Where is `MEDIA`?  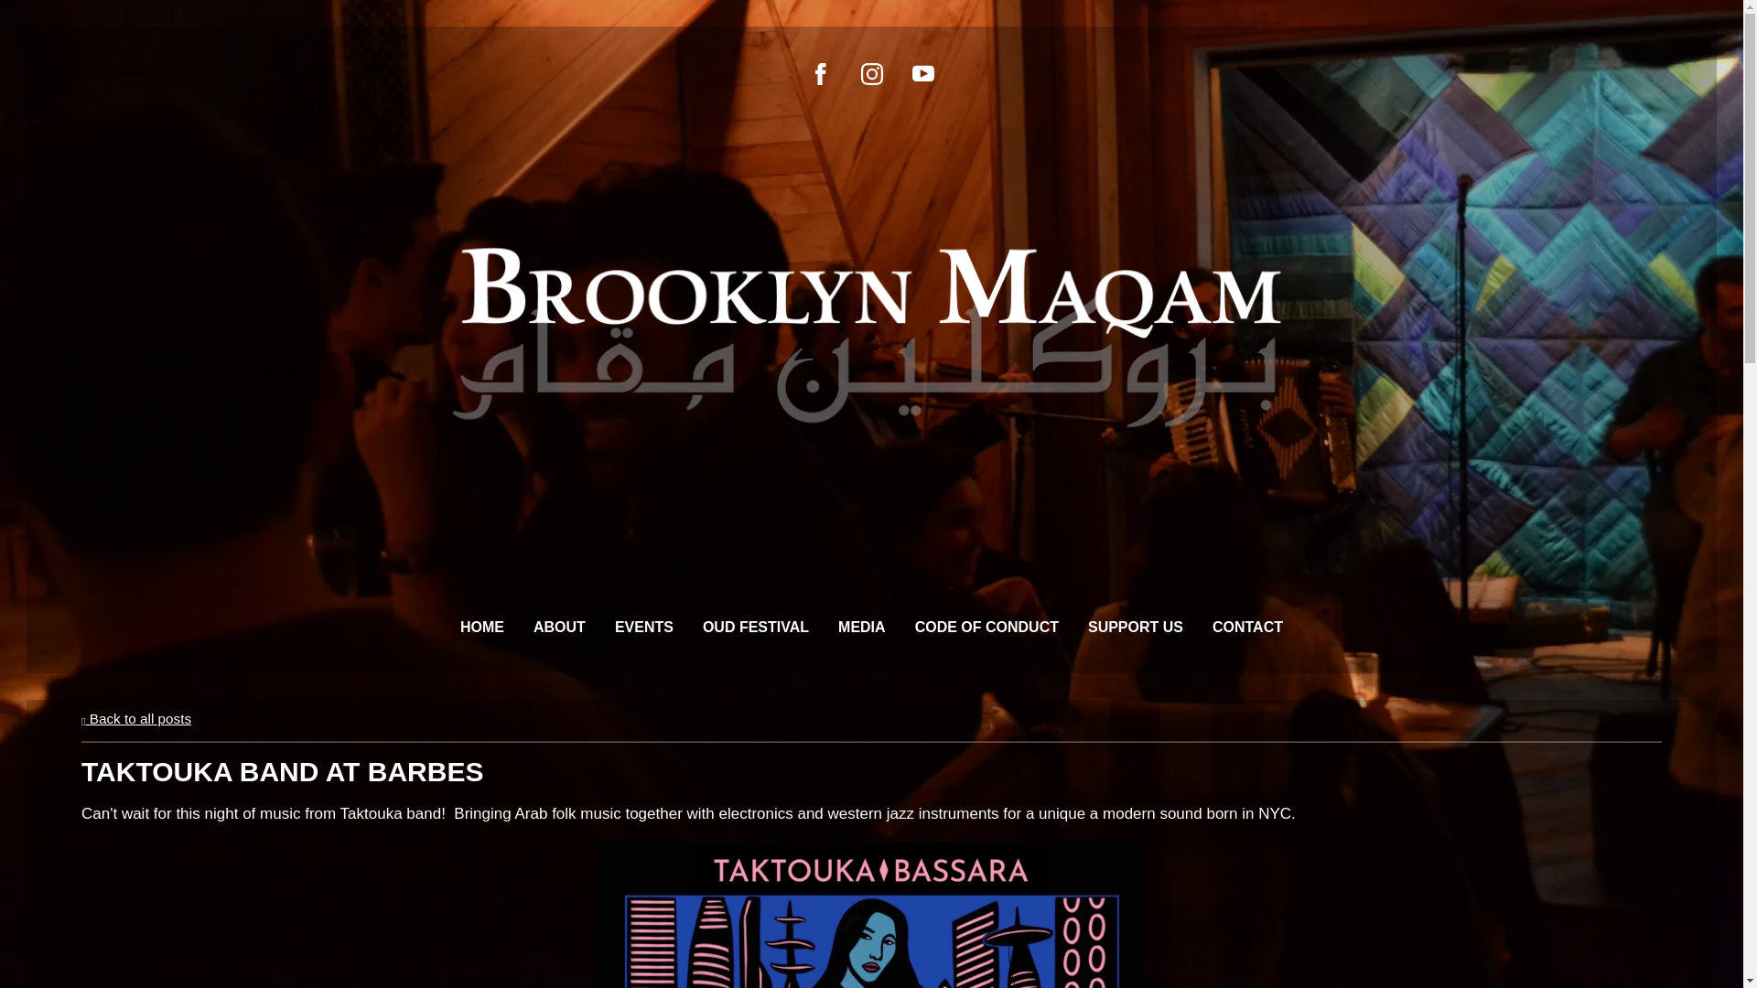 MEDIA is located at coordinates (861, 627).